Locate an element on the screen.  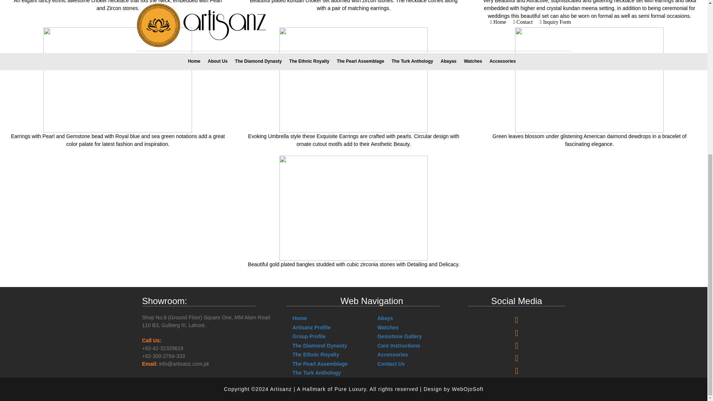
Artisanz Profile is located at coordinates (311, 327).